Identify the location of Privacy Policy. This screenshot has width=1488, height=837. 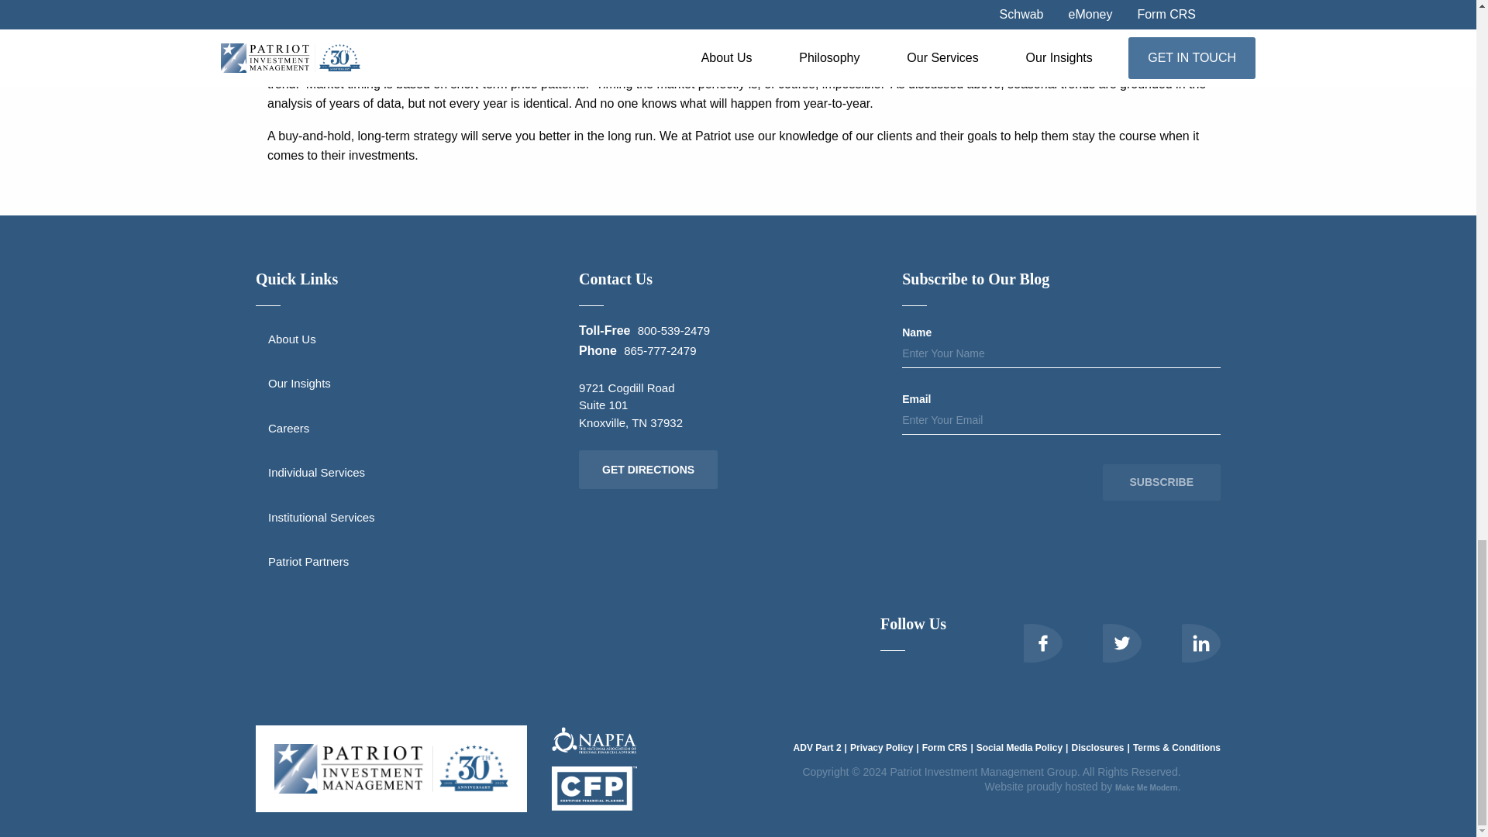
(886, 747).